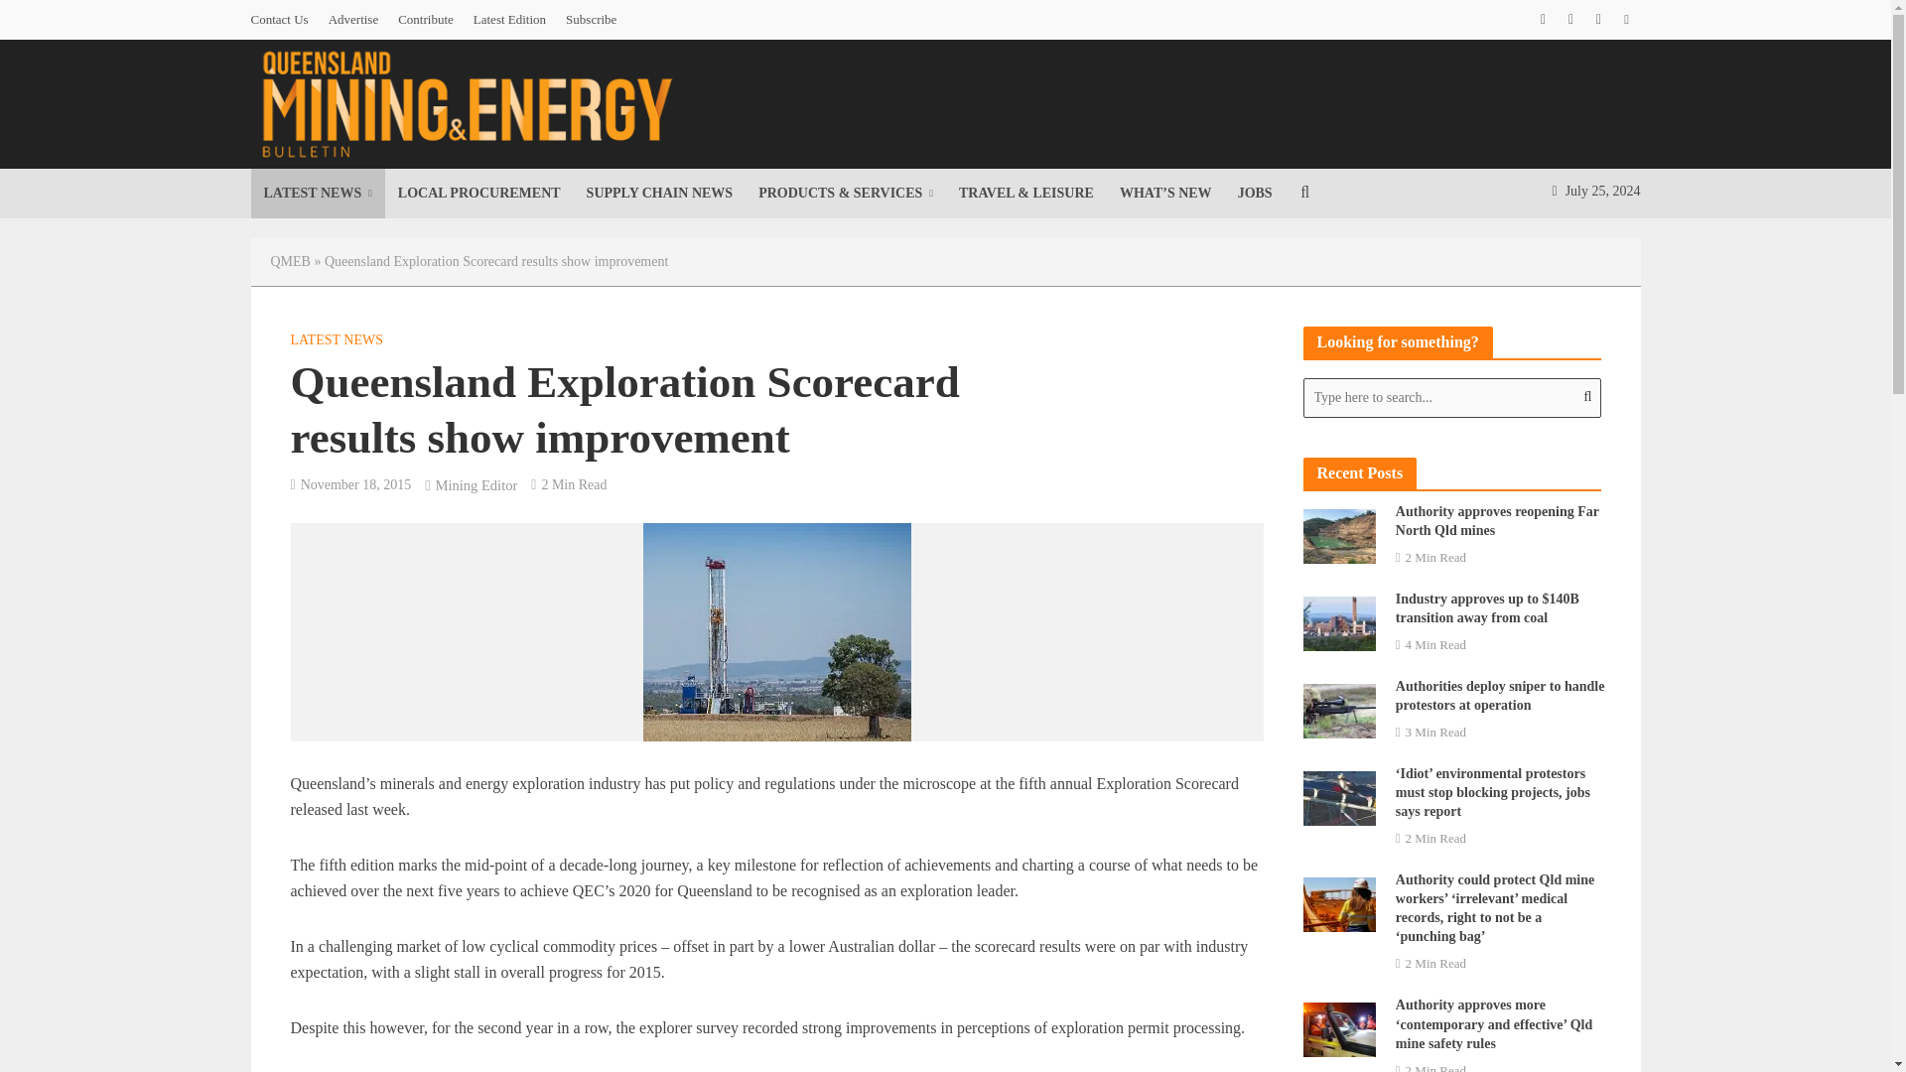 Image resolution: width=1906 pixels, height=1072 pixels. What do you see at coordinates (1338, 534) in the screenshot?
I see `Authority approves reopening Far North Qld mines` at bounding box center [1338, 534].